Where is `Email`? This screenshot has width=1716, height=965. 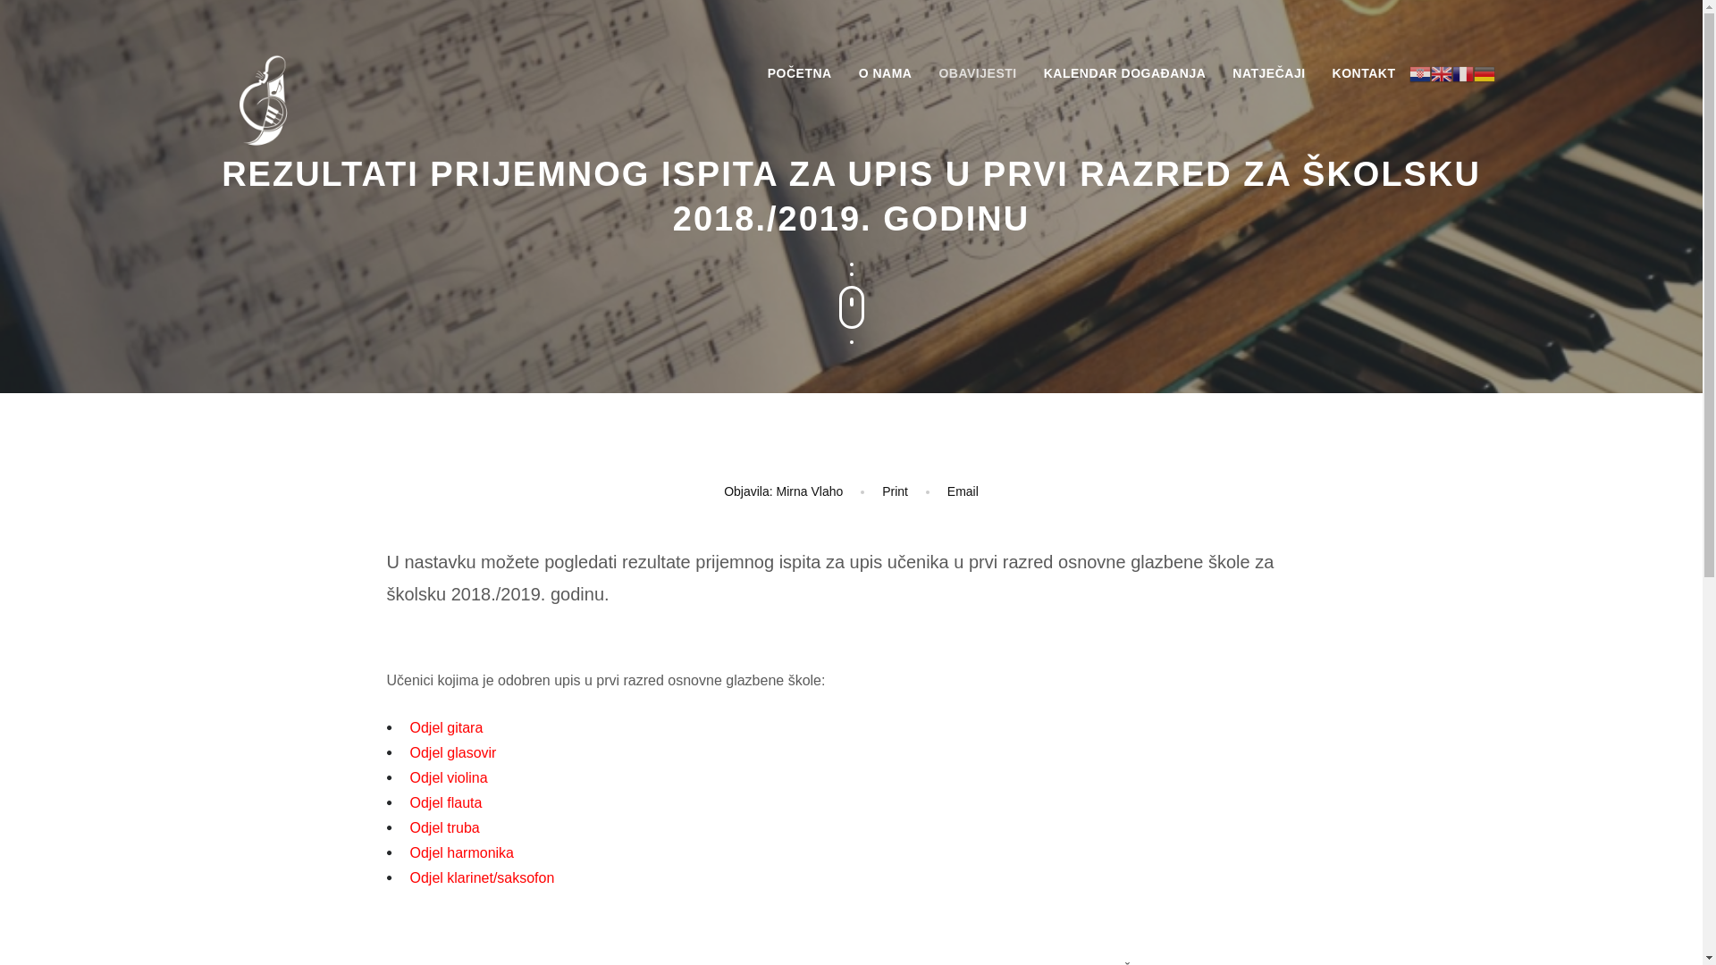 Email is located at coordinates (963, 491).